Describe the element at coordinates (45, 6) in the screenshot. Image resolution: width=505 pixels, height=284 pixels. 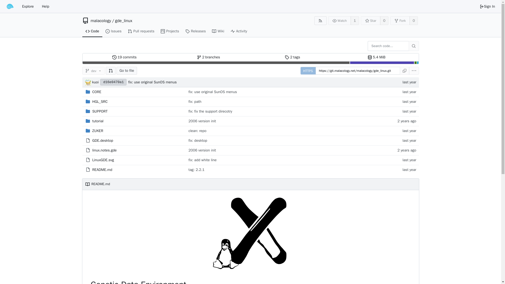
I see `Explore` at that location.